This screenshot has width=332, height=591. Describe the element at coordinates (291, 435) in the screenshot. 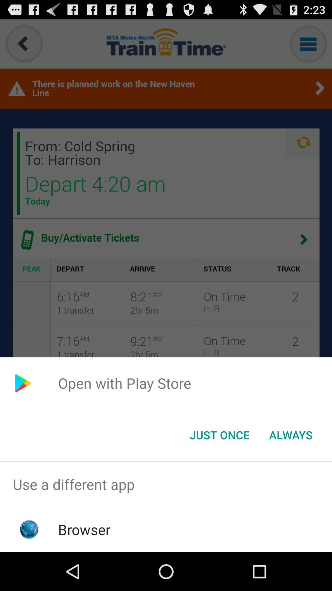

I see `turn on icon below open with play` at that location.